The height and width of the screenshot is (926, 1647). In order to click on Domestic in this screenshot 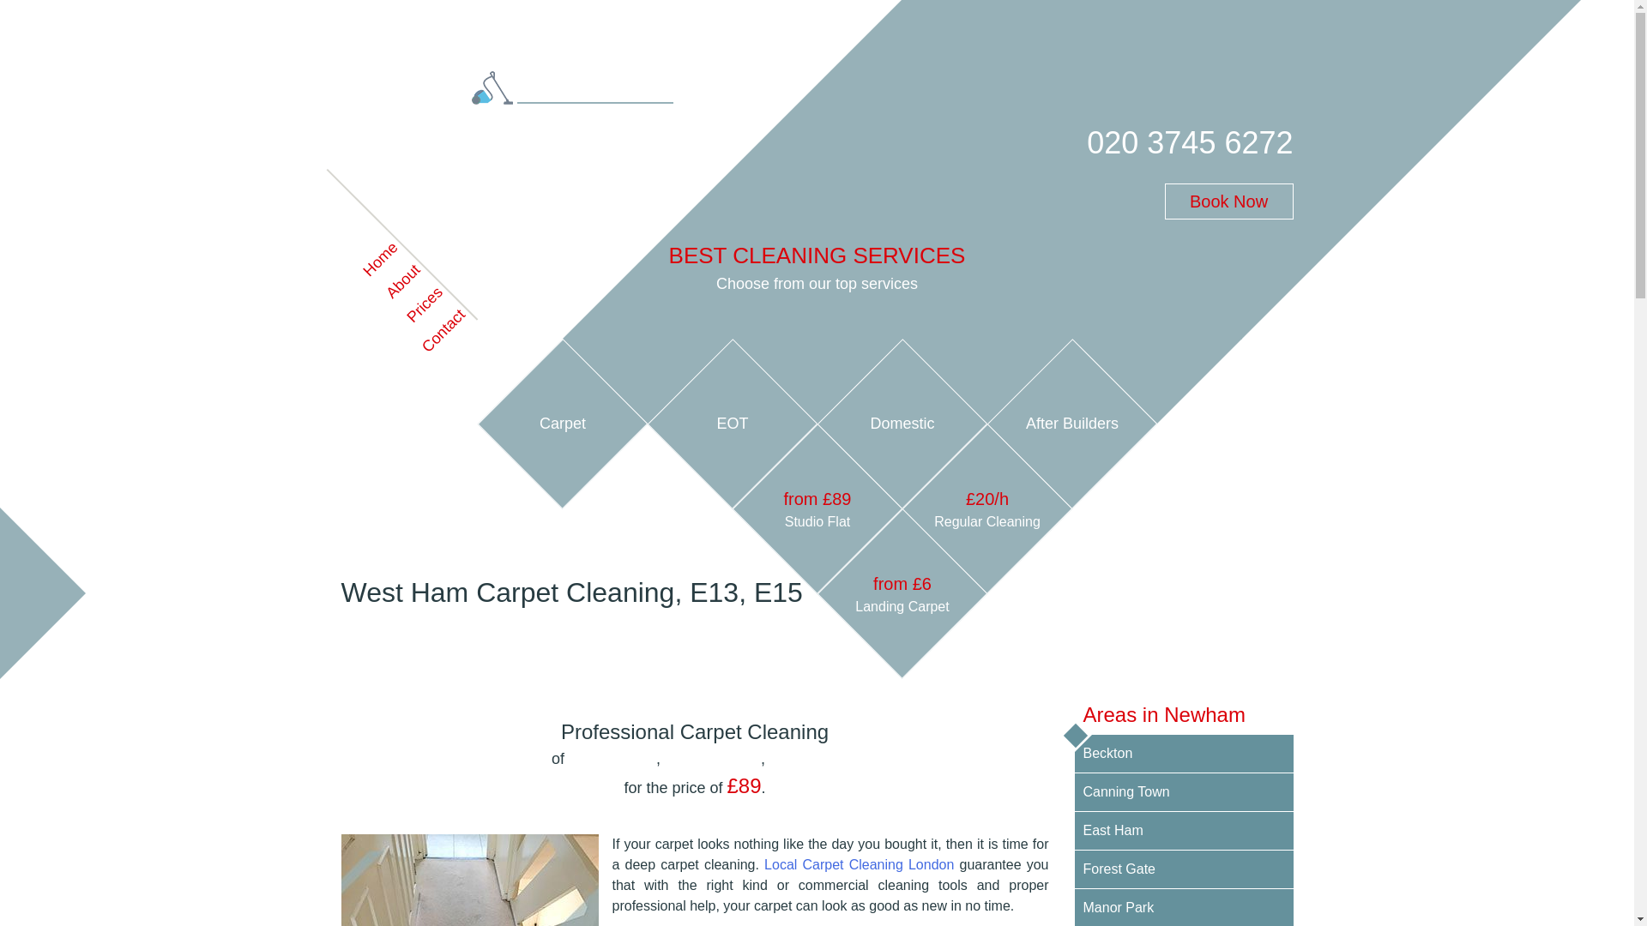, I will do `click(877, 399)`.